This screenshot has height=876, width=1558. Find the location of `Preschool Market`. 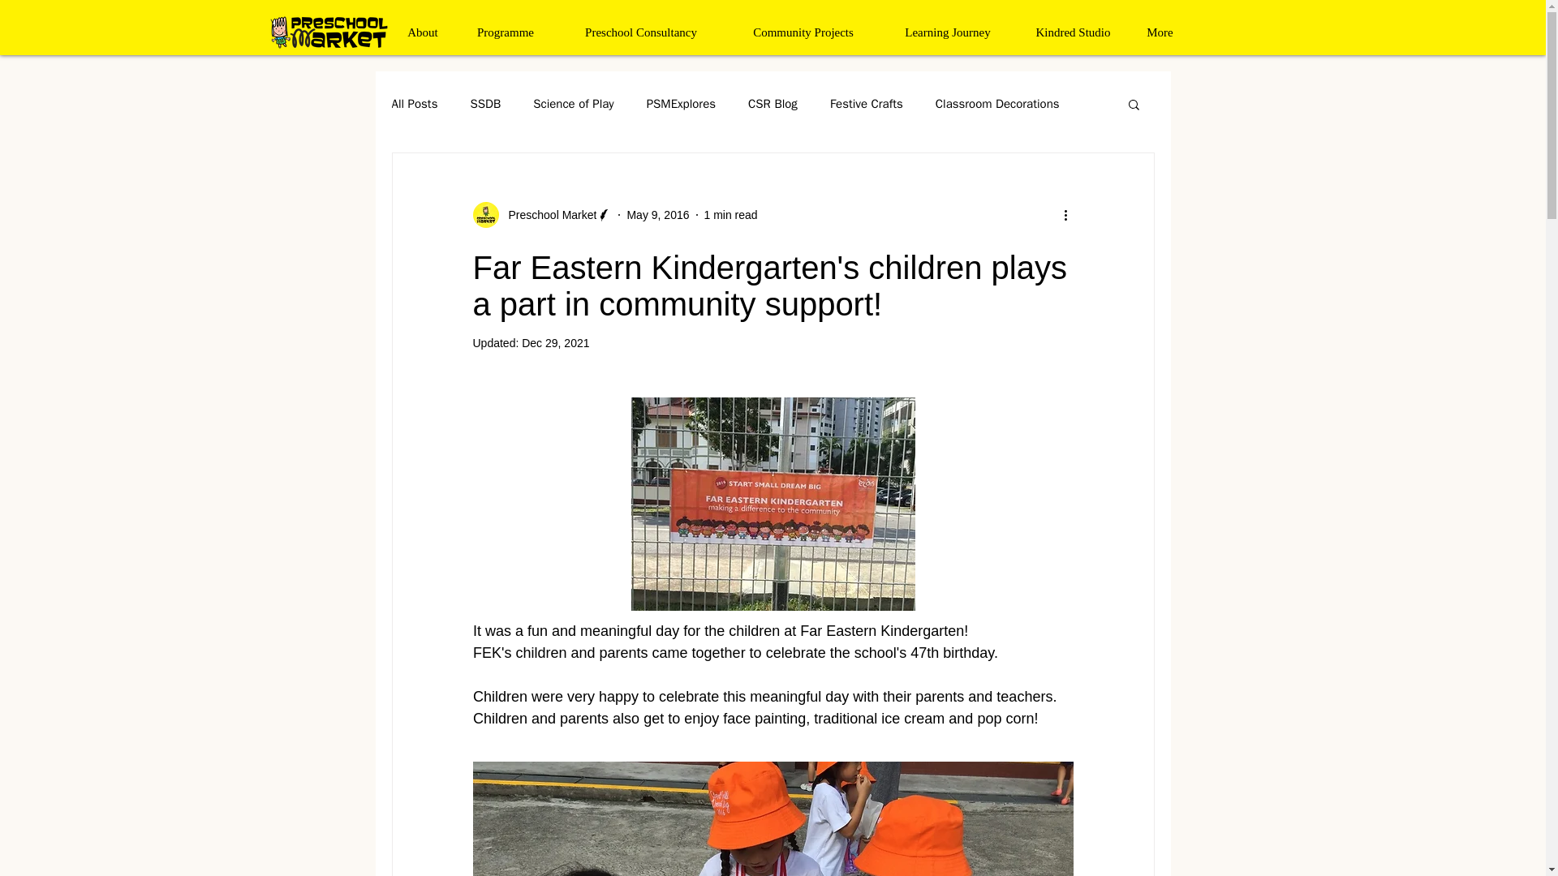

Preschool Market is located at coordinates (547, 214).